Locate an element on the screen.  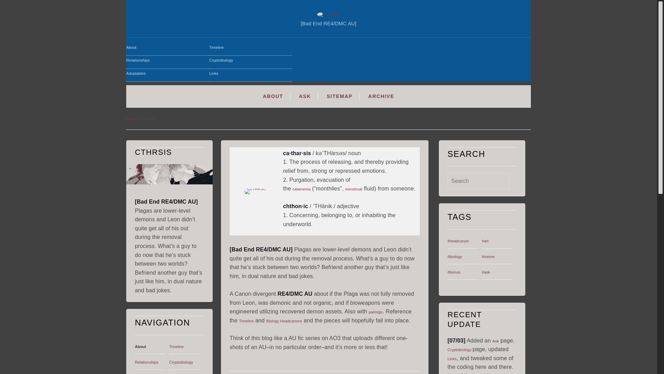
Cryptobiology is located at coordinates (181, 362).